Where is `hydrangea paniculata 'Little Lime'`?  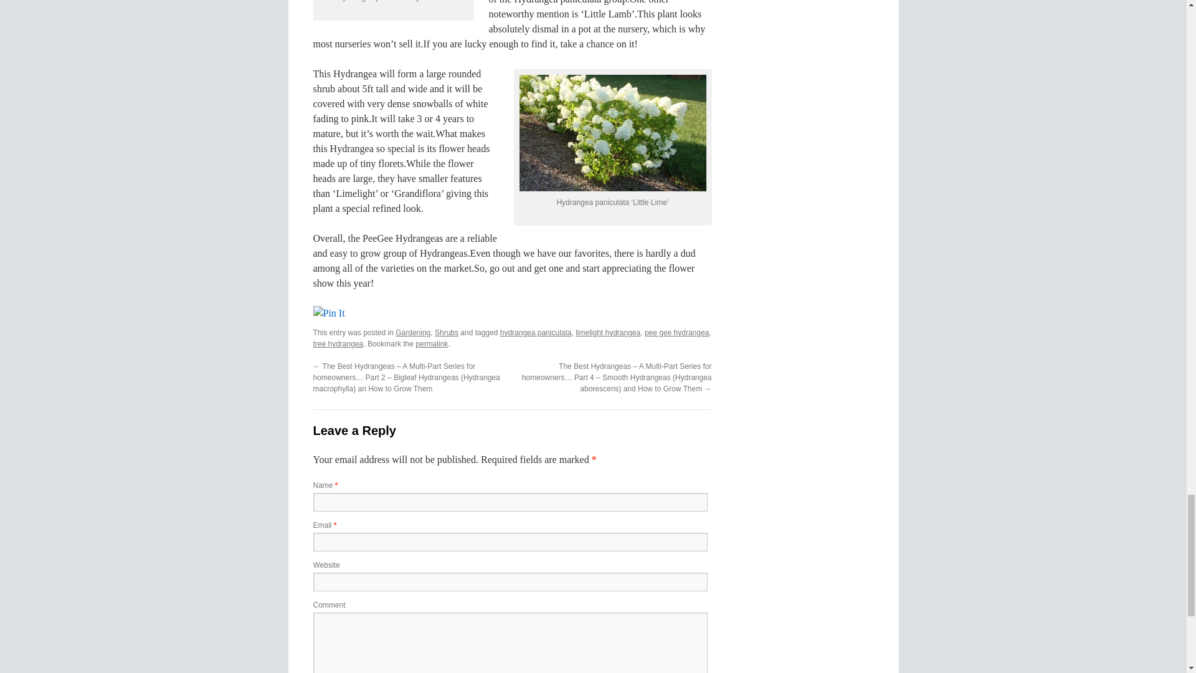
hydrangea paniculata 'Little Lime' is located at coordinates (613, 132).